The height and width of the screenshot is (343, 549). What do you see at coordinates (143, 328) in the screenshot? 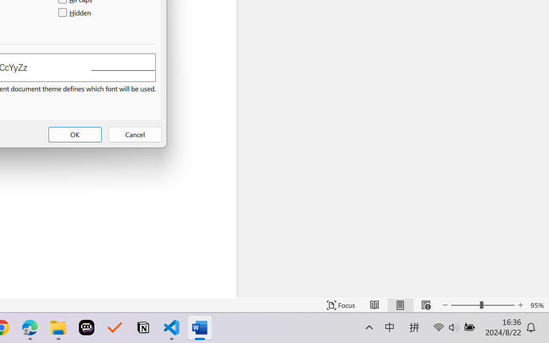
I see `Notion` at bounding box center [143, 328].